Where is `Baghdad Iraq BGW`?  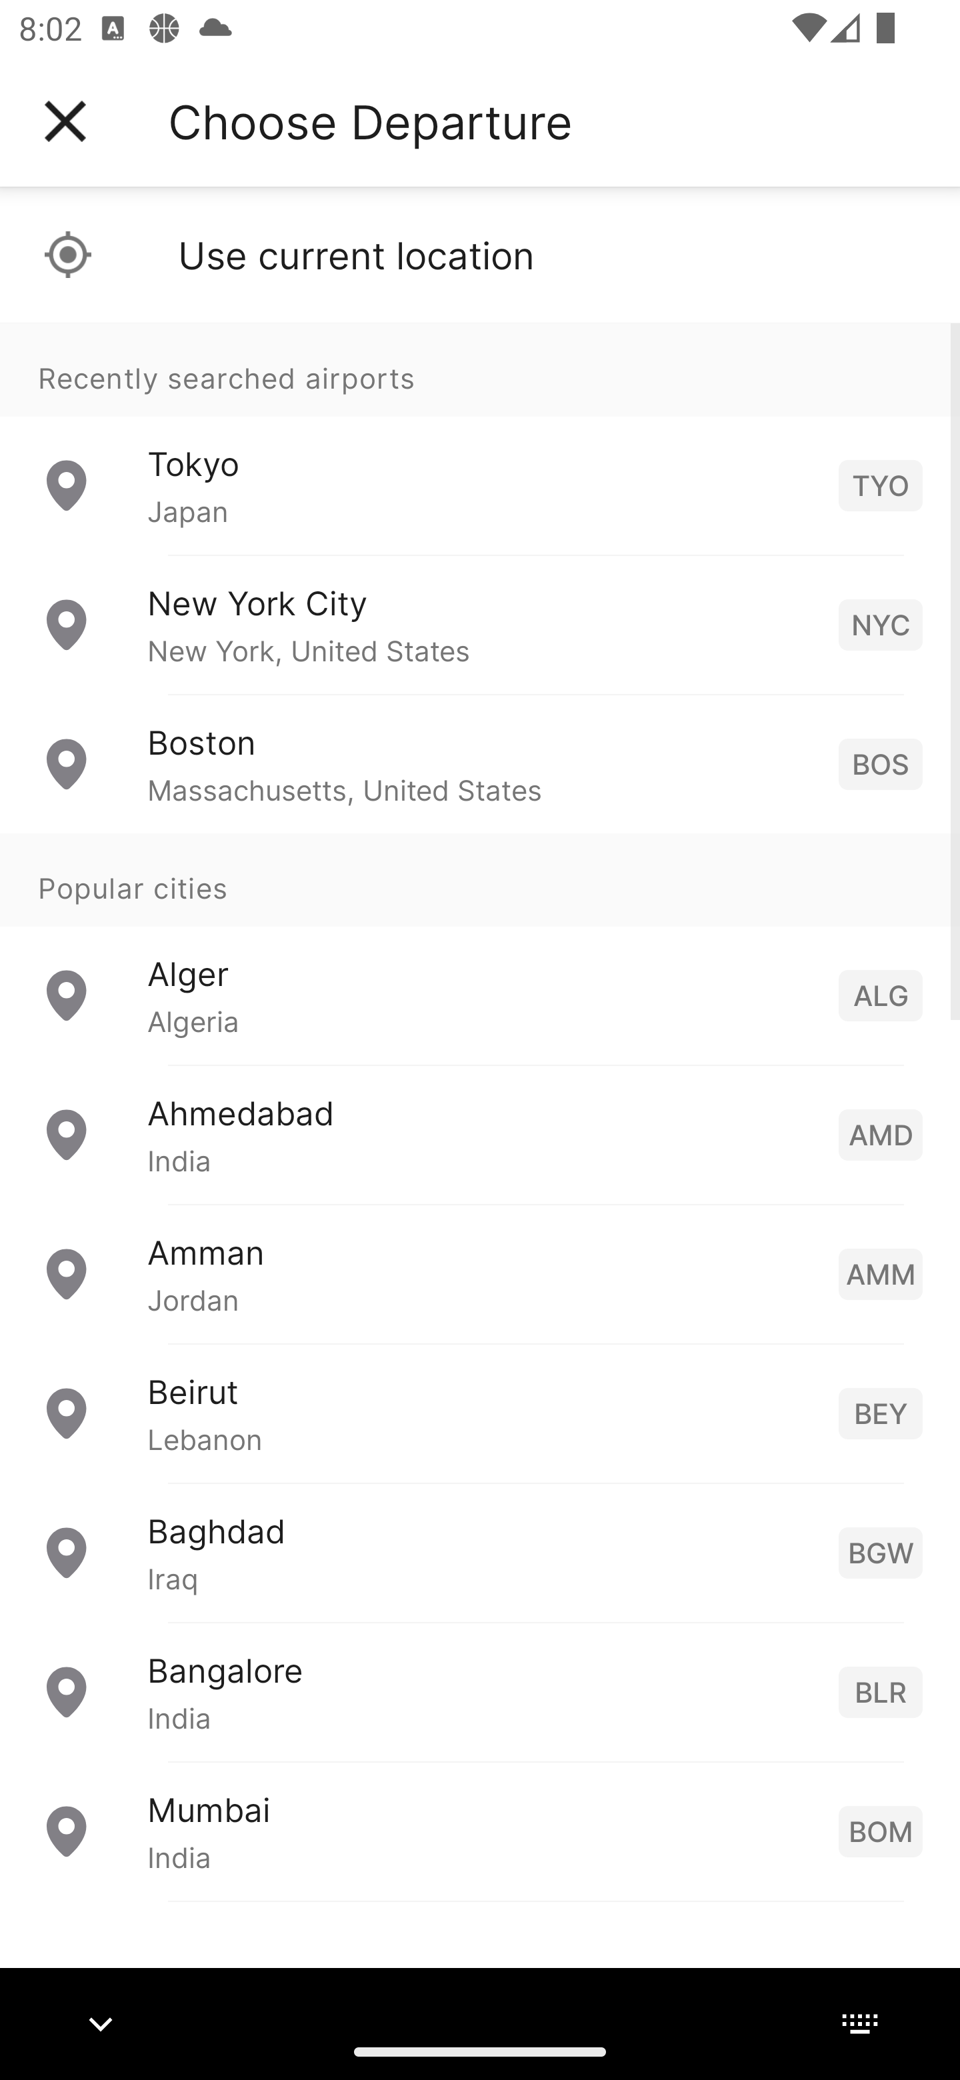 Baghdad Iraq BGW is located at coordinates (480, 1552).